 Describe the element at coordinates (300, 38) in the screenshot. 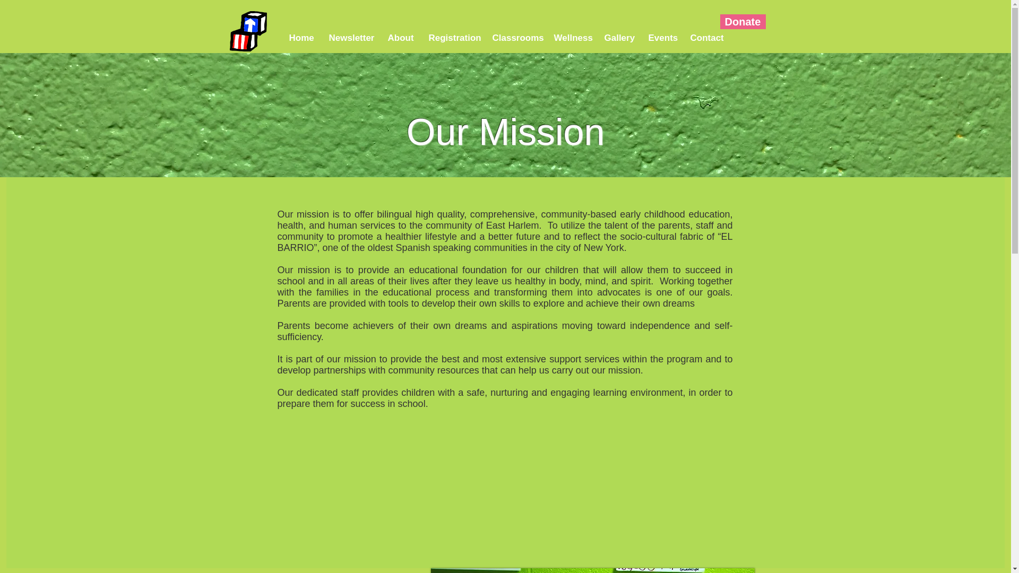

I see `Home` at that location.